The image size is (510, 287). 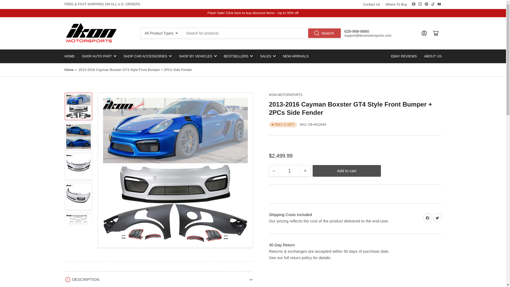 What do you see at coordinates (325, 33) in the screenshot?
I see `Search` at bounding box center [325, 33].